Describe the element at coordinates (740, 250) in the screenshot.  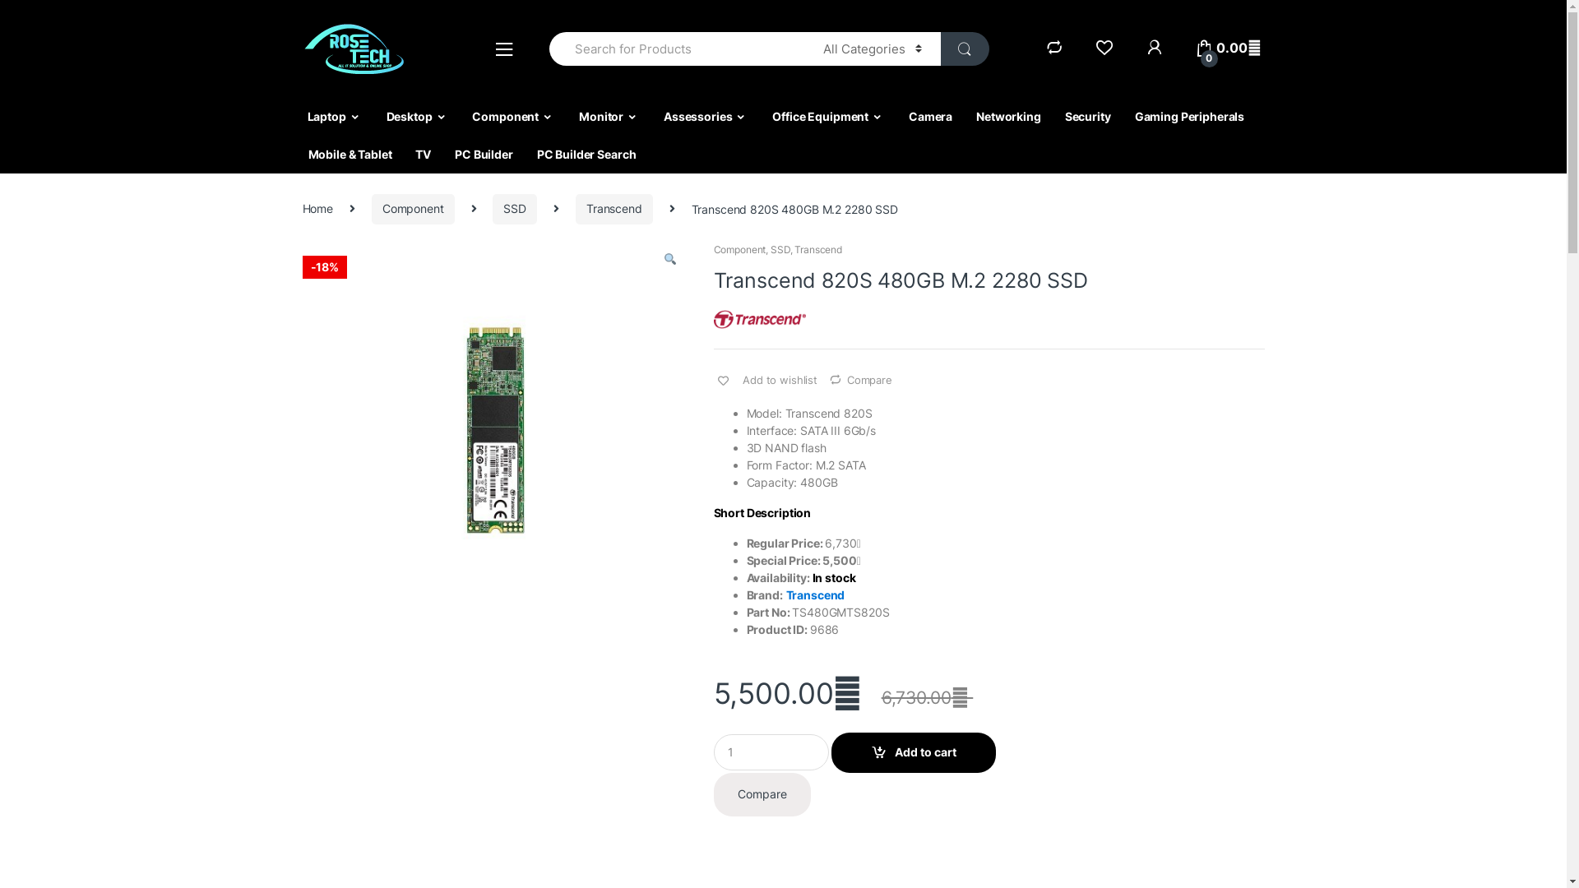
I see `Component` at that location.